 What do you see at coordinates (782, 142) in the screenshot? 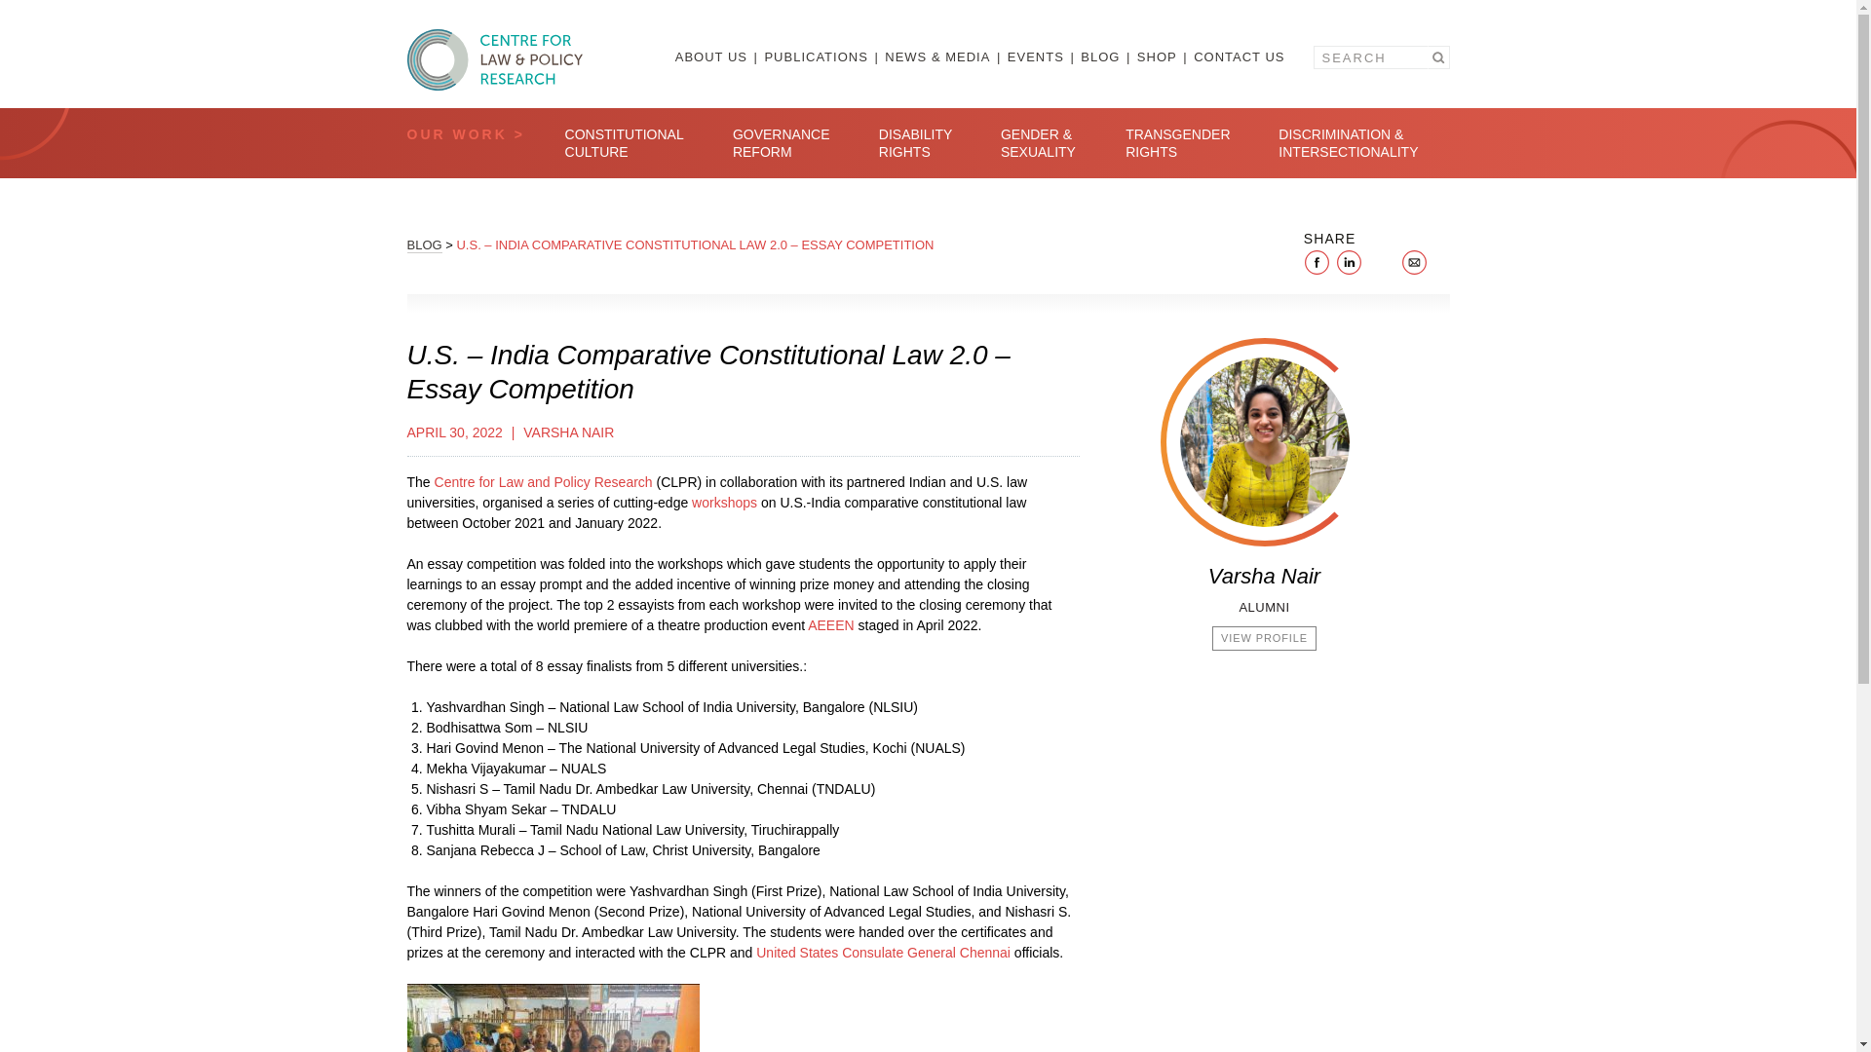
I see `GOVERNANCE REFORM` at bounding box center [782, 142].